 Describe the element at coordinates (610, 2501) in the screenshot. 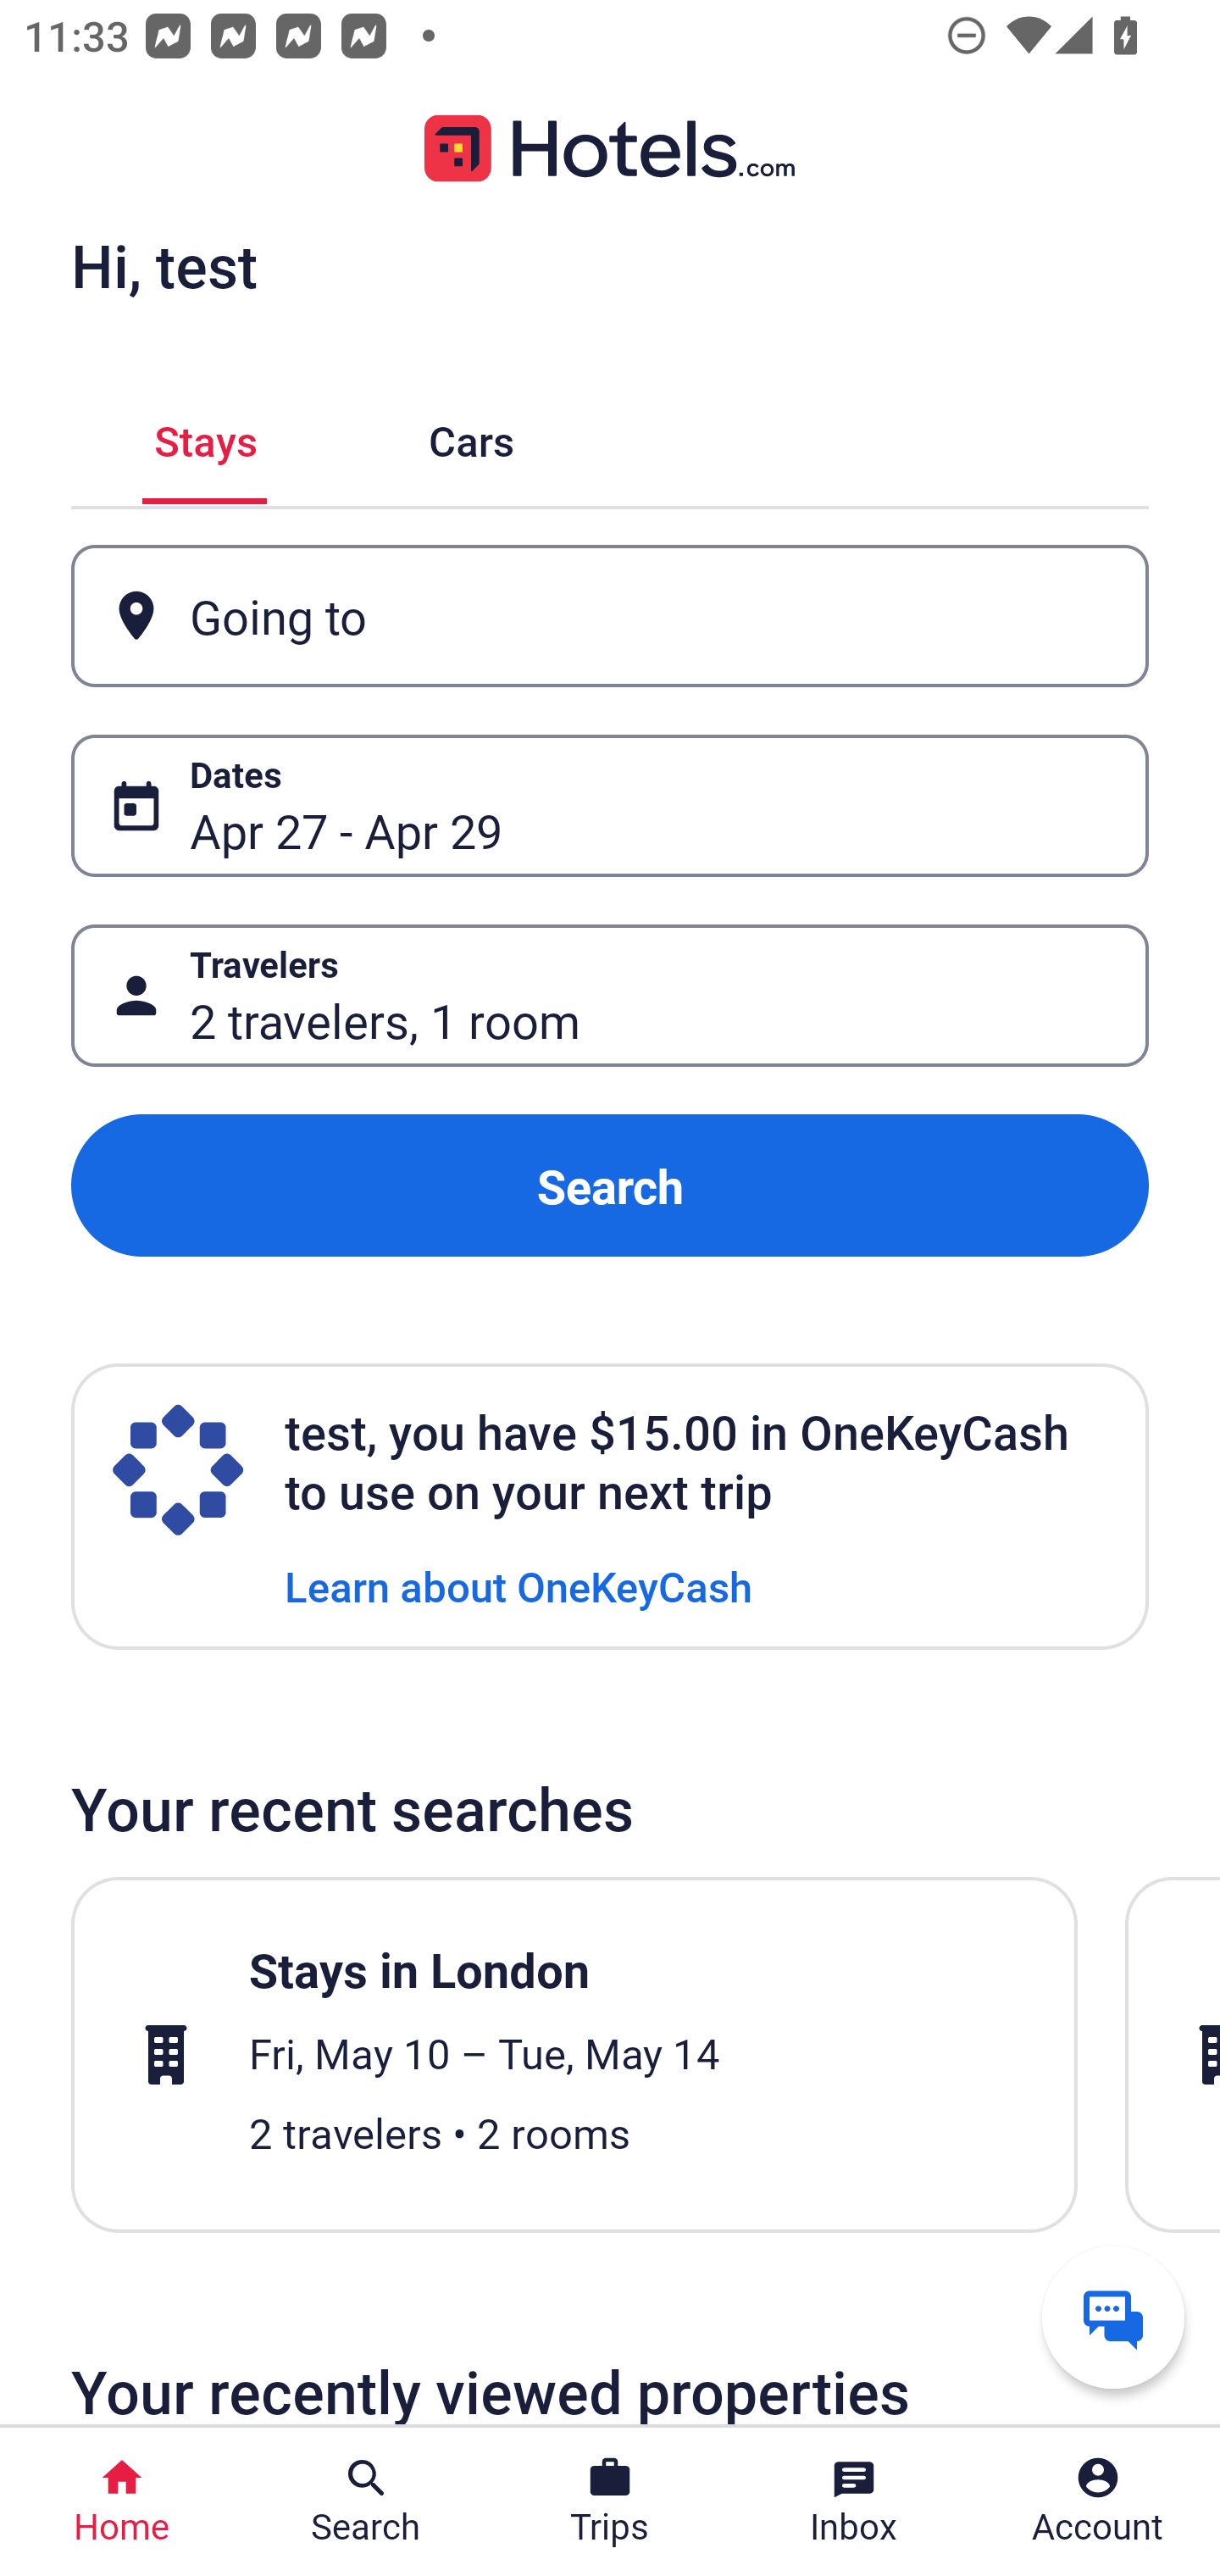

I see `Trips Trips Button` at that location.